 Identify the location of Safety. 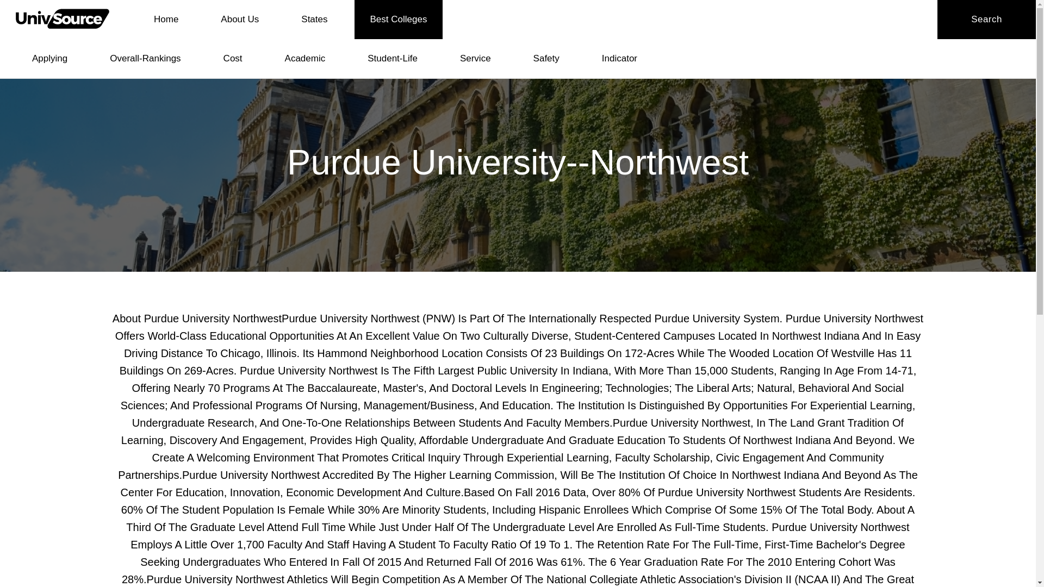
(546, 59).